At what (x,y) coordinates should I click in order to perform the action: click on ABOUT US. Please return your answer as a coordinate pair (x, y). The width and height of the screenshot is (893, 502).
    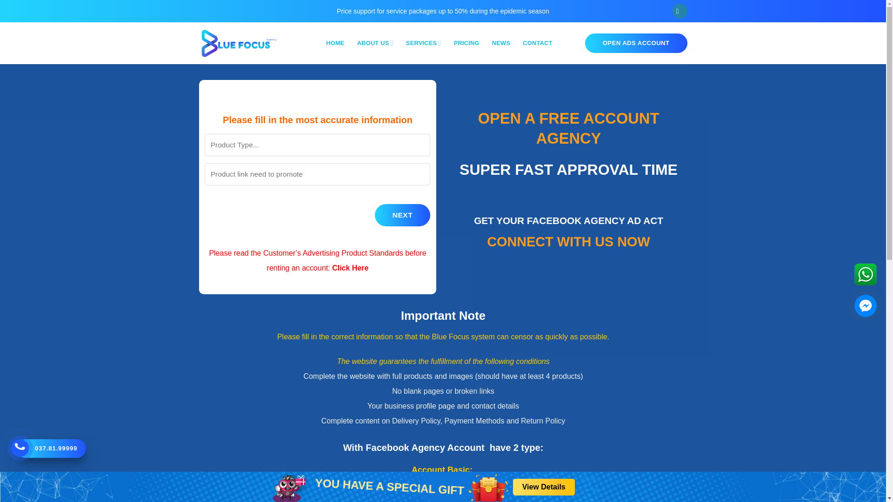
    Looking at the image, I should click on (375, 43).